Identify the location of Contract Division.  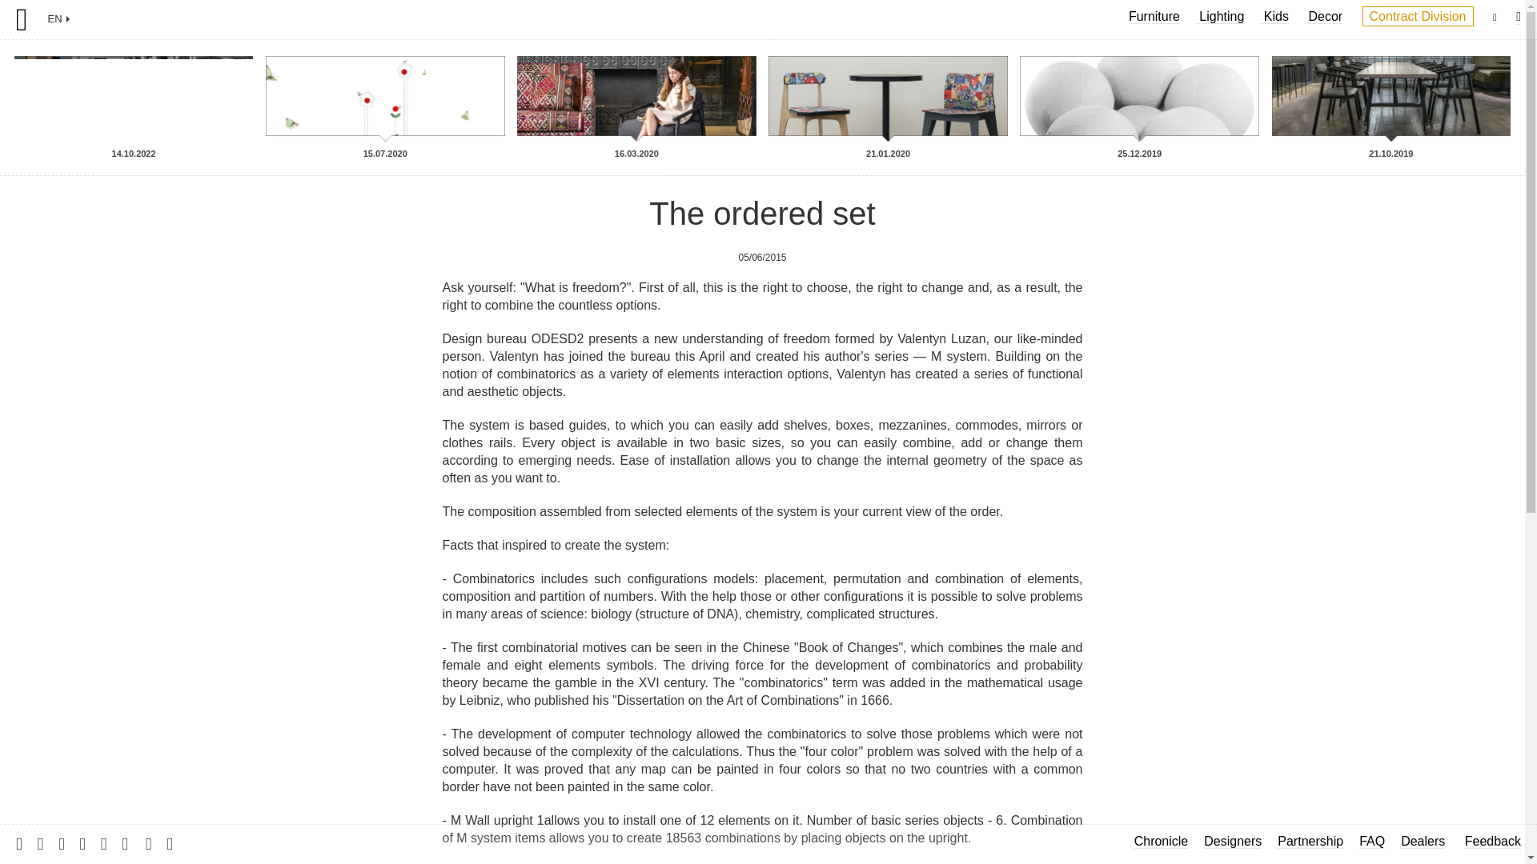
(1418, 16).